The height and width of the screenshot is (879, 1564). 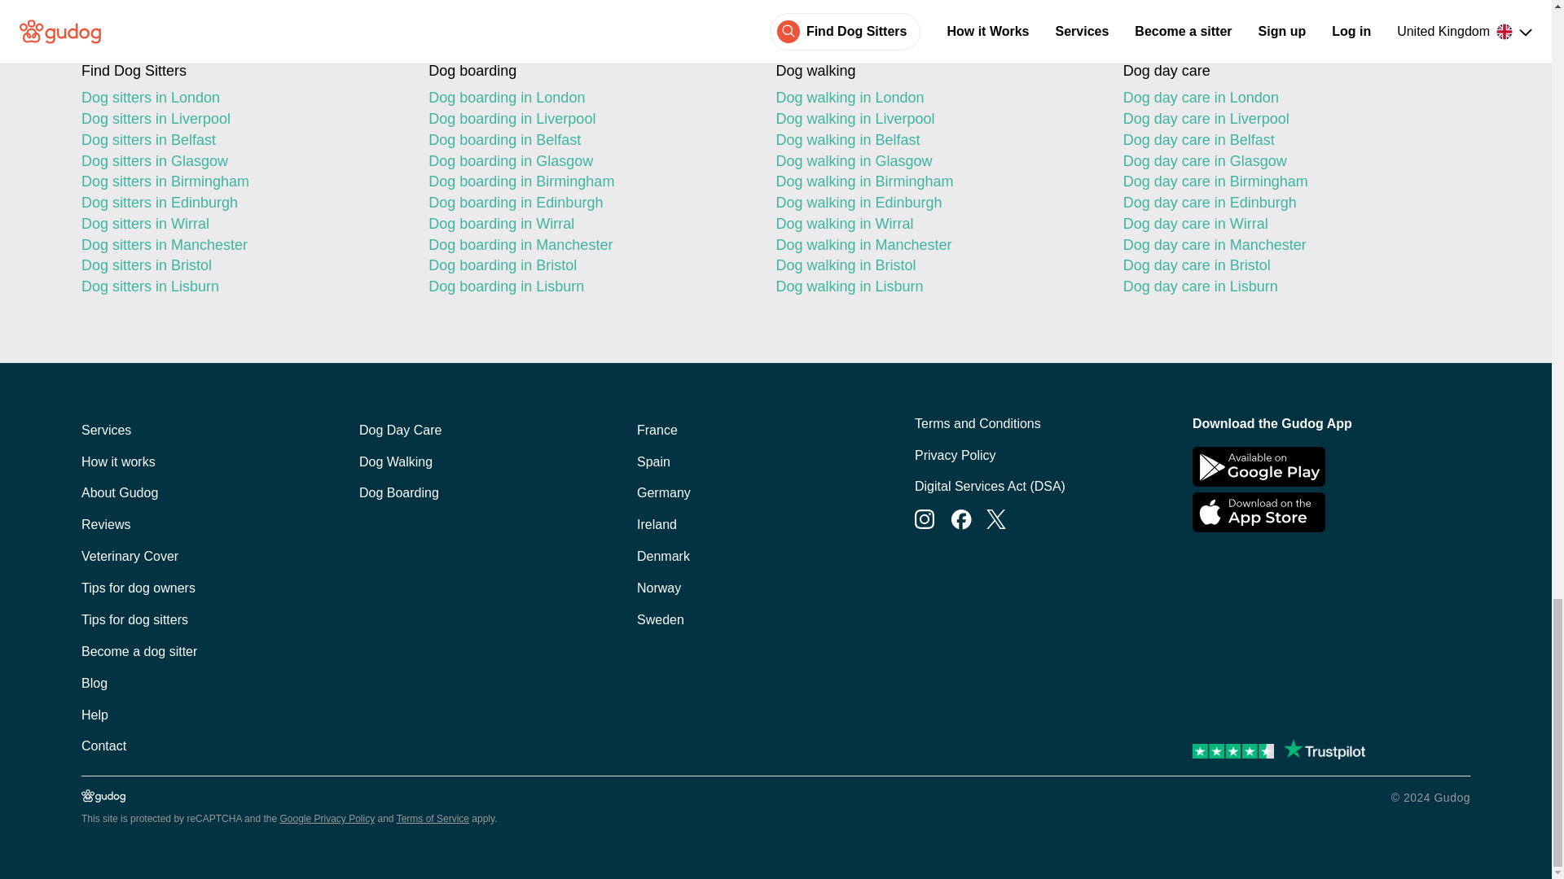 What do you see at coordinates (588, 119) in the screenshot?
I see `Dog boarding in Liverpool` at bounding box center [588, 119].